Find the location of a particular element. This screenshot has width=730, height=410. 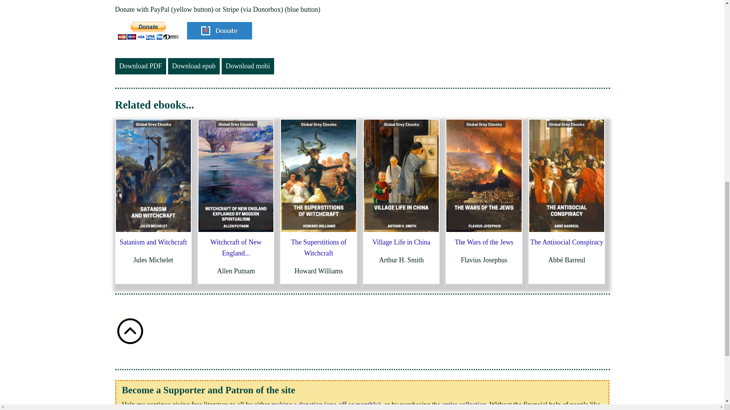

PayPal - The safer, easier way to pay online! is located at coordinates (148, 31).